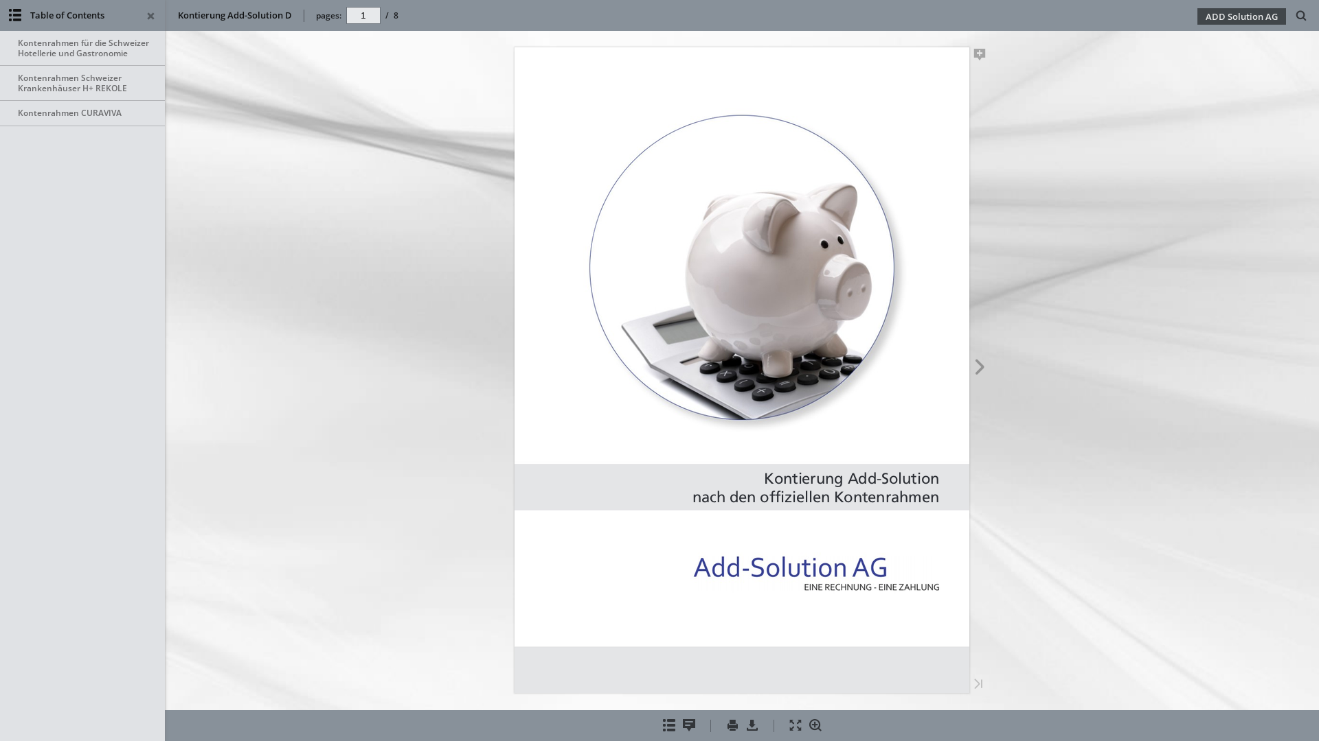 The width and height of the screenshot is (1319, 741). Describe the element at coordinates (980, 57) in the screenshot. I see `Add Note` at that location.